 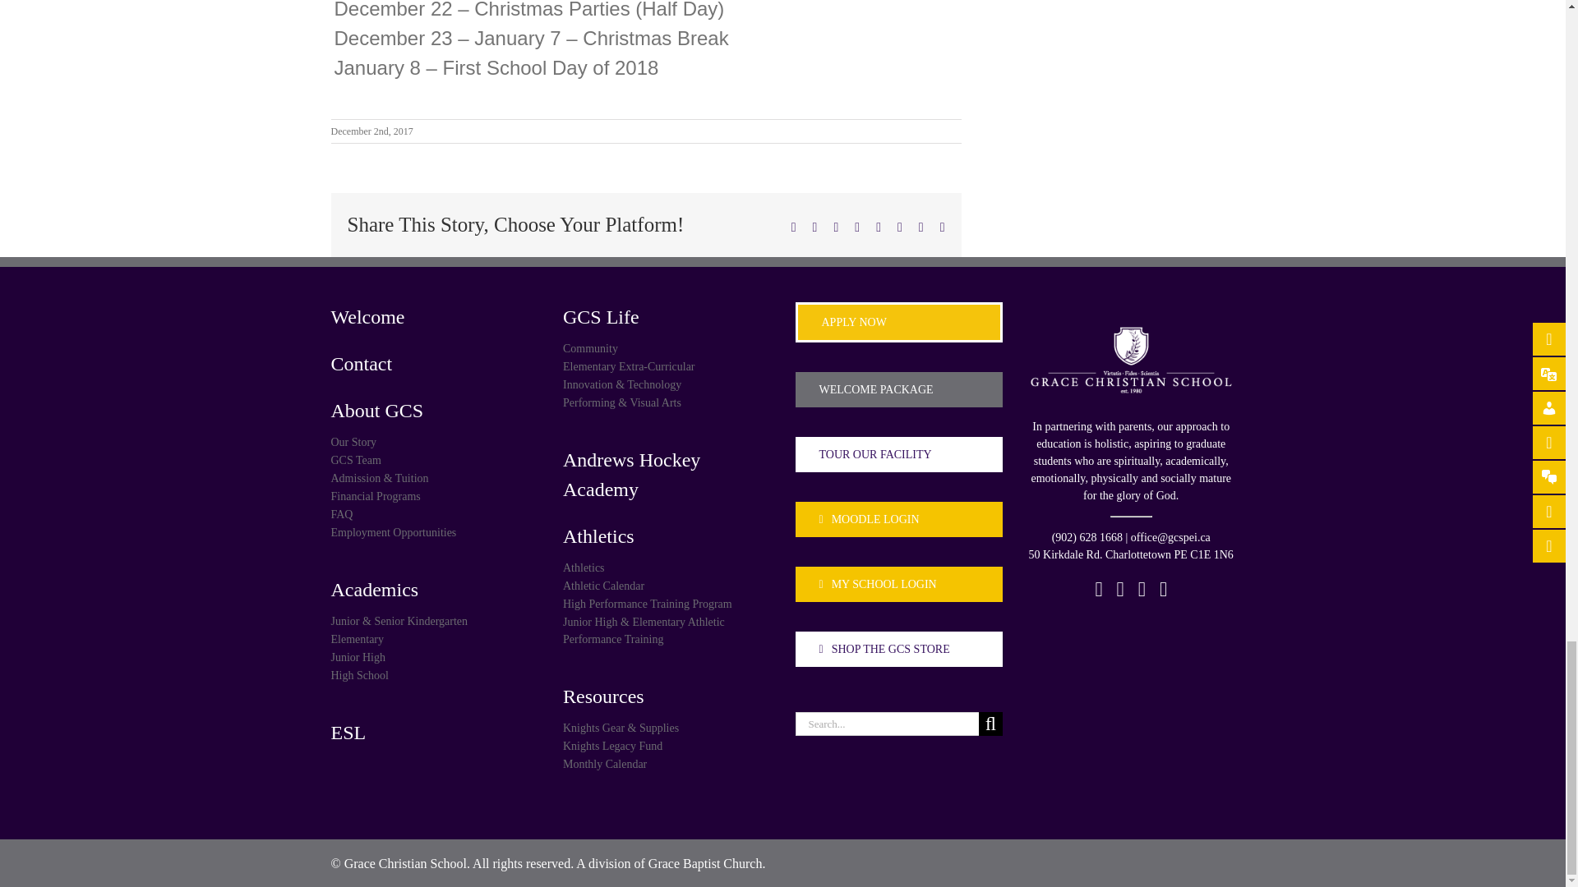 What do you see at coordinates (667, 696) in the screenshot?
I see `Resources` at bounding box center [667, 696].